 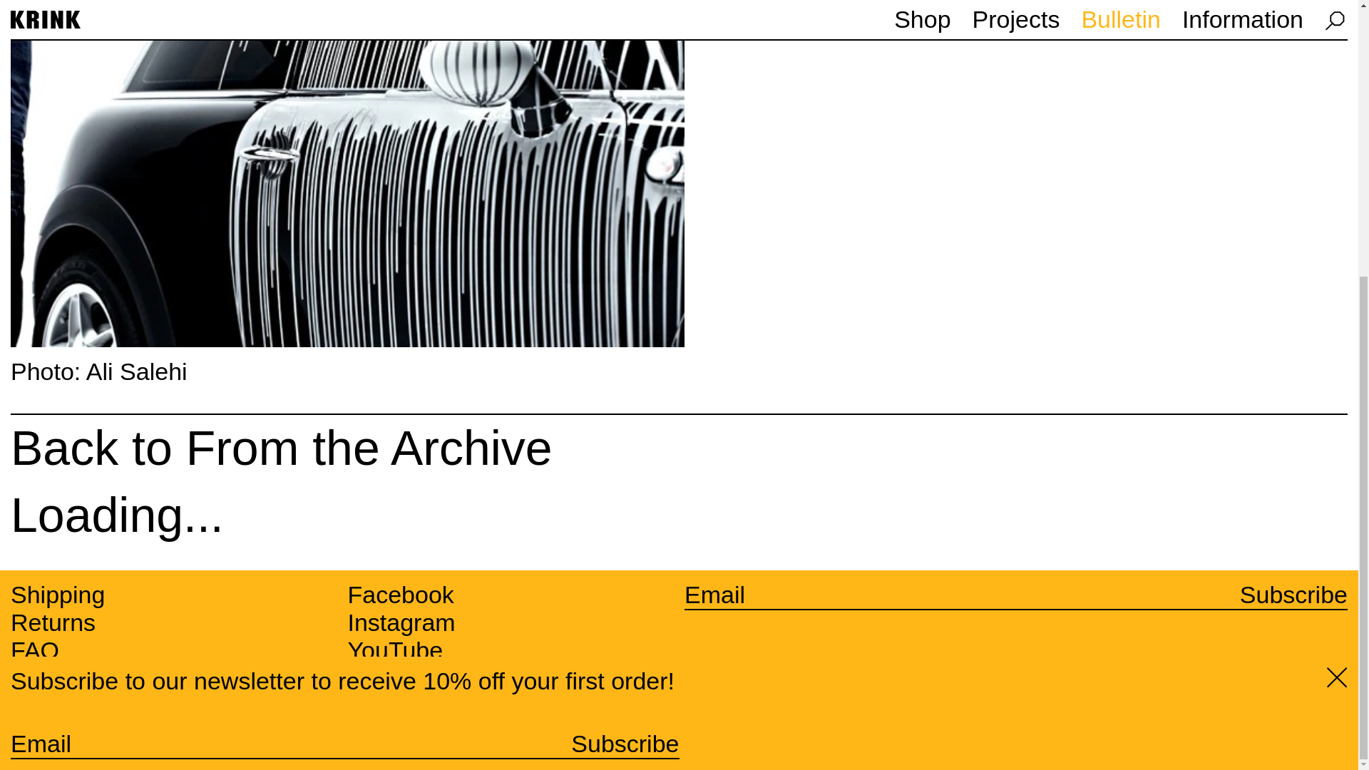 What do you see at coordinates (625, 319) in the screenshot?
I see `Subscribe` at bounding box center [625, 319].